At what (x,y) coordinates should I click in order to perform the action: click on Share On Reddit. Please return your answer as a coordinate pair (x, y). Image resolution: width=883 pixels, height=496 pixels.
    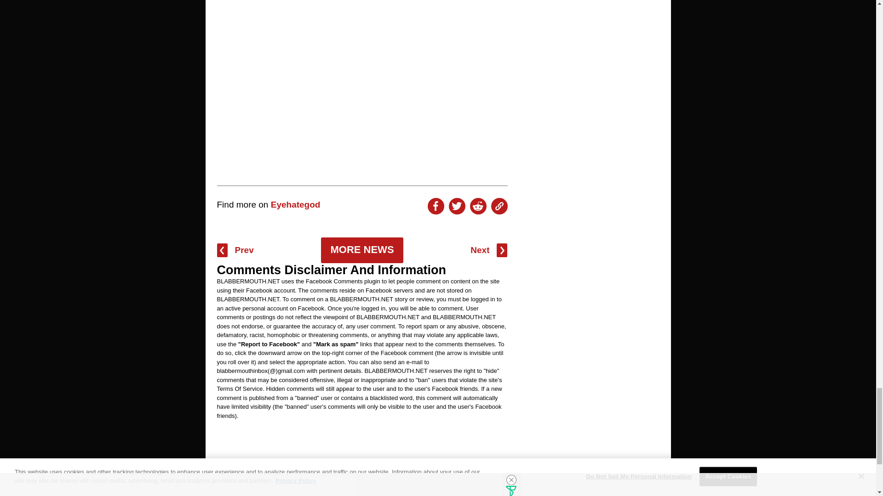
    Looking at the image, I should click on (478, 206).